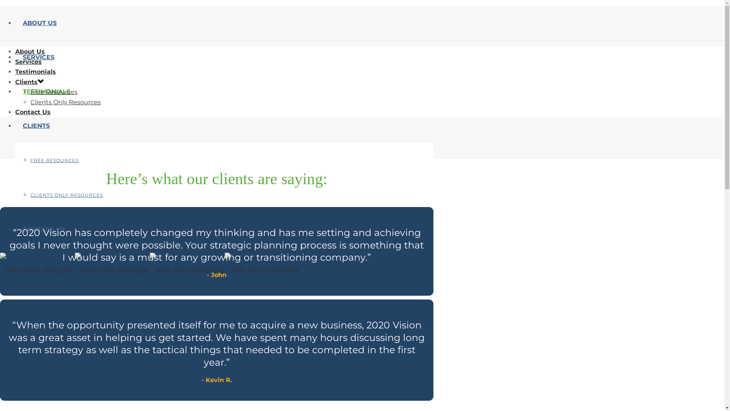 The width and height of the screenshot is (730, 411). Describe the element at coordinates (46, 91) in the screenshot. I see `TESTIMONIALS` at that location.